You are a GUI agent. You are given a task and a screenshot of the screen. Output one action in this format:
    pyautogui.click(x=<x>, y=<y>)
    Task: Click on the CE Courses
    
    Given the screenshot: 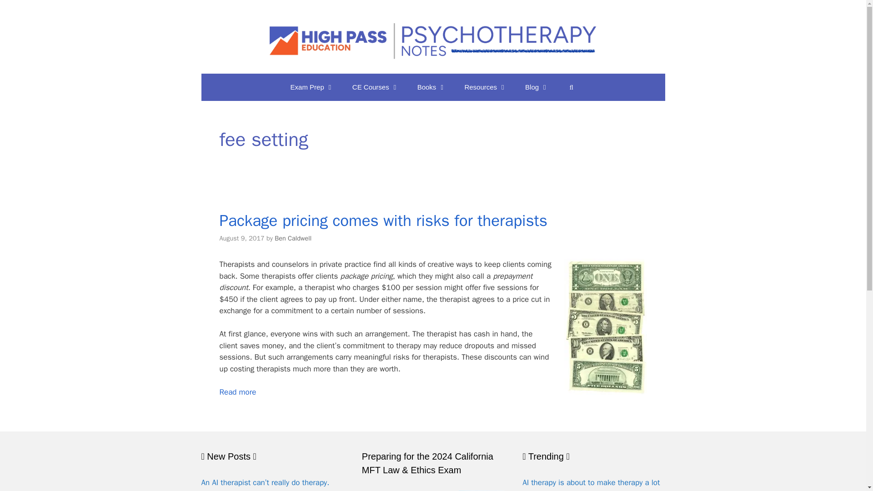 What is the action you would take?
    pyautogui.click(x=376, y=87)
    